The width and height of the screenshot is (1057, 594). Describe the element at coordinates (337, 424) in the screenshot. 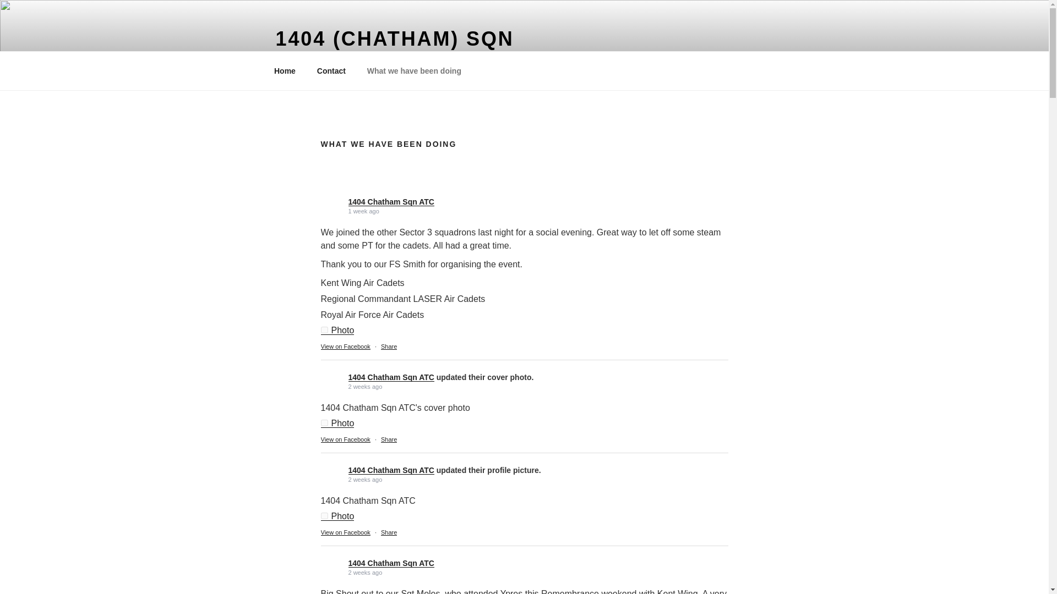

I see `Photo` at that location.